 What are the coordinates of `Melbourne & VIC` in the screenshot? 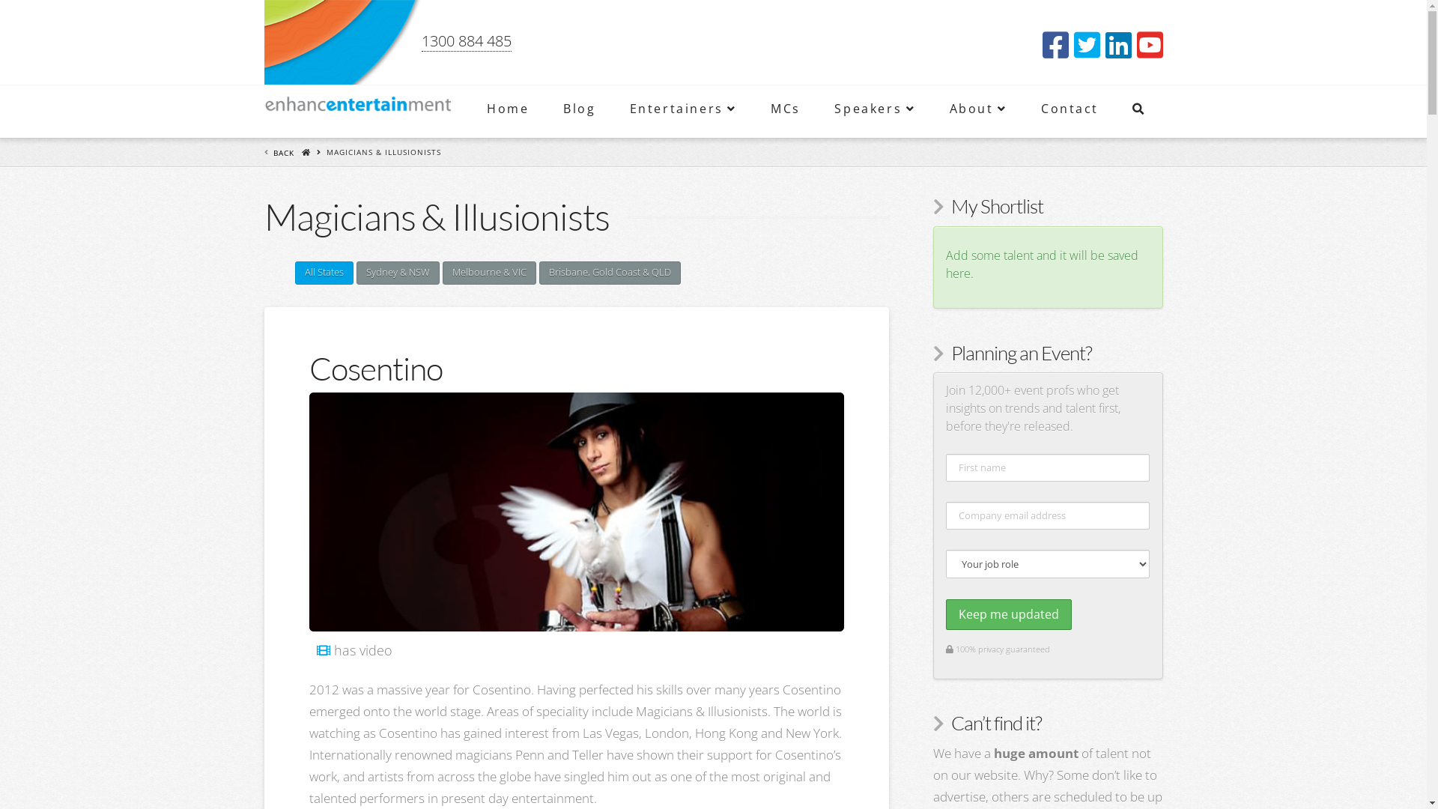 It's located at (490, 273).